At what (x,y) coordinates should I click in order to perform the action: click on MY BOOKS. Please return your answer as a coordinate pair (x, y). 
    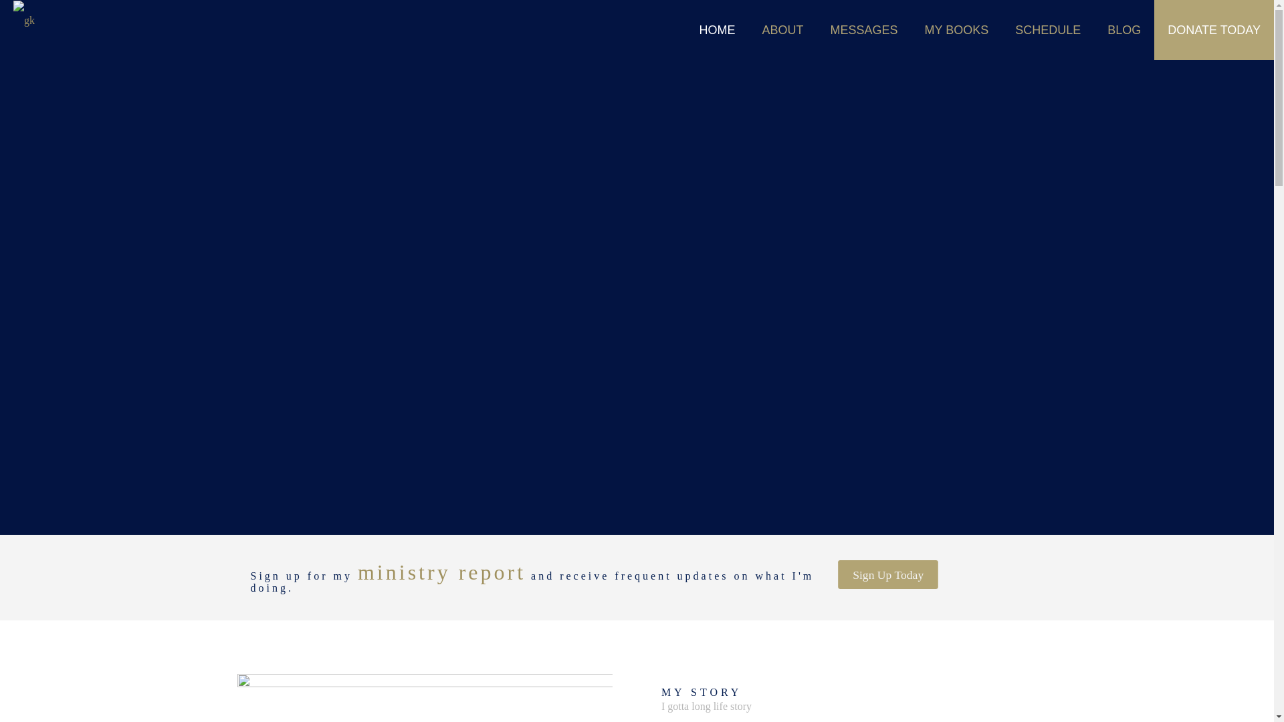
    Looking at the image, I should click on (1123, 29).